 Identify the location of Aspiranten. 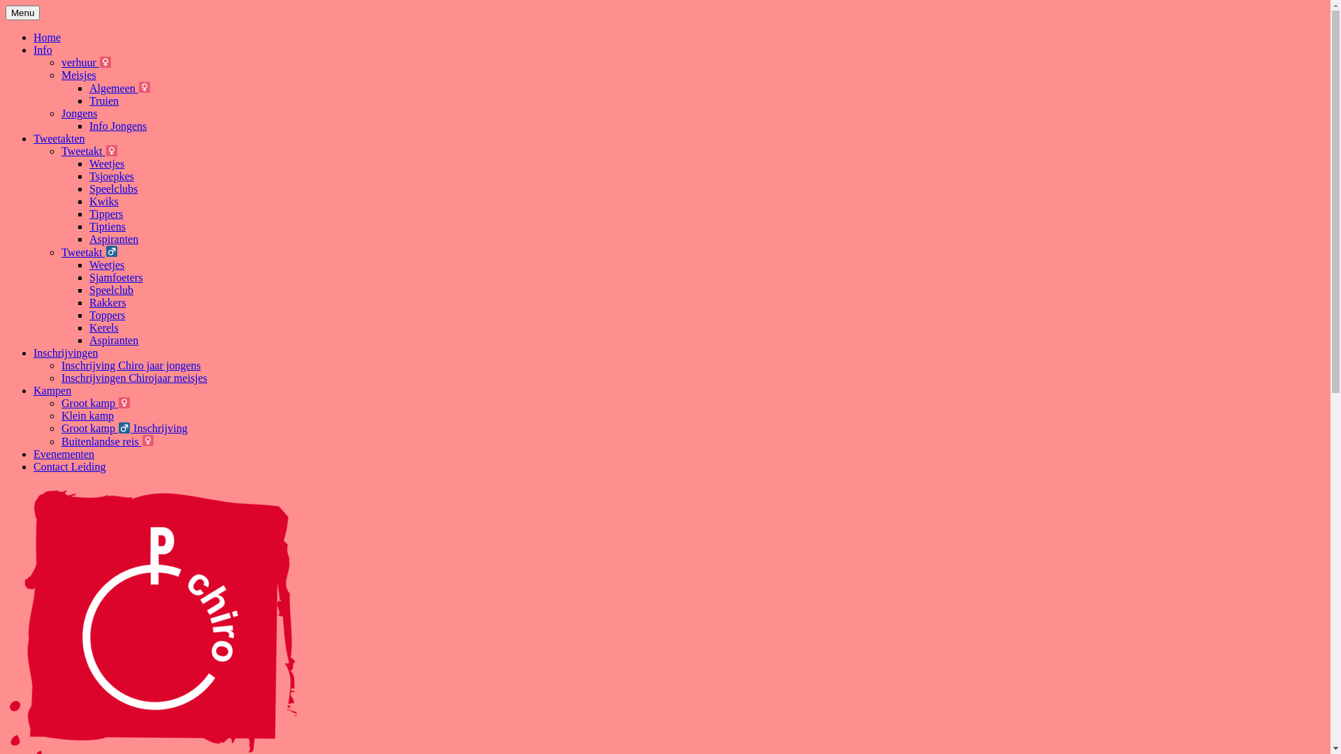
(114, 341).